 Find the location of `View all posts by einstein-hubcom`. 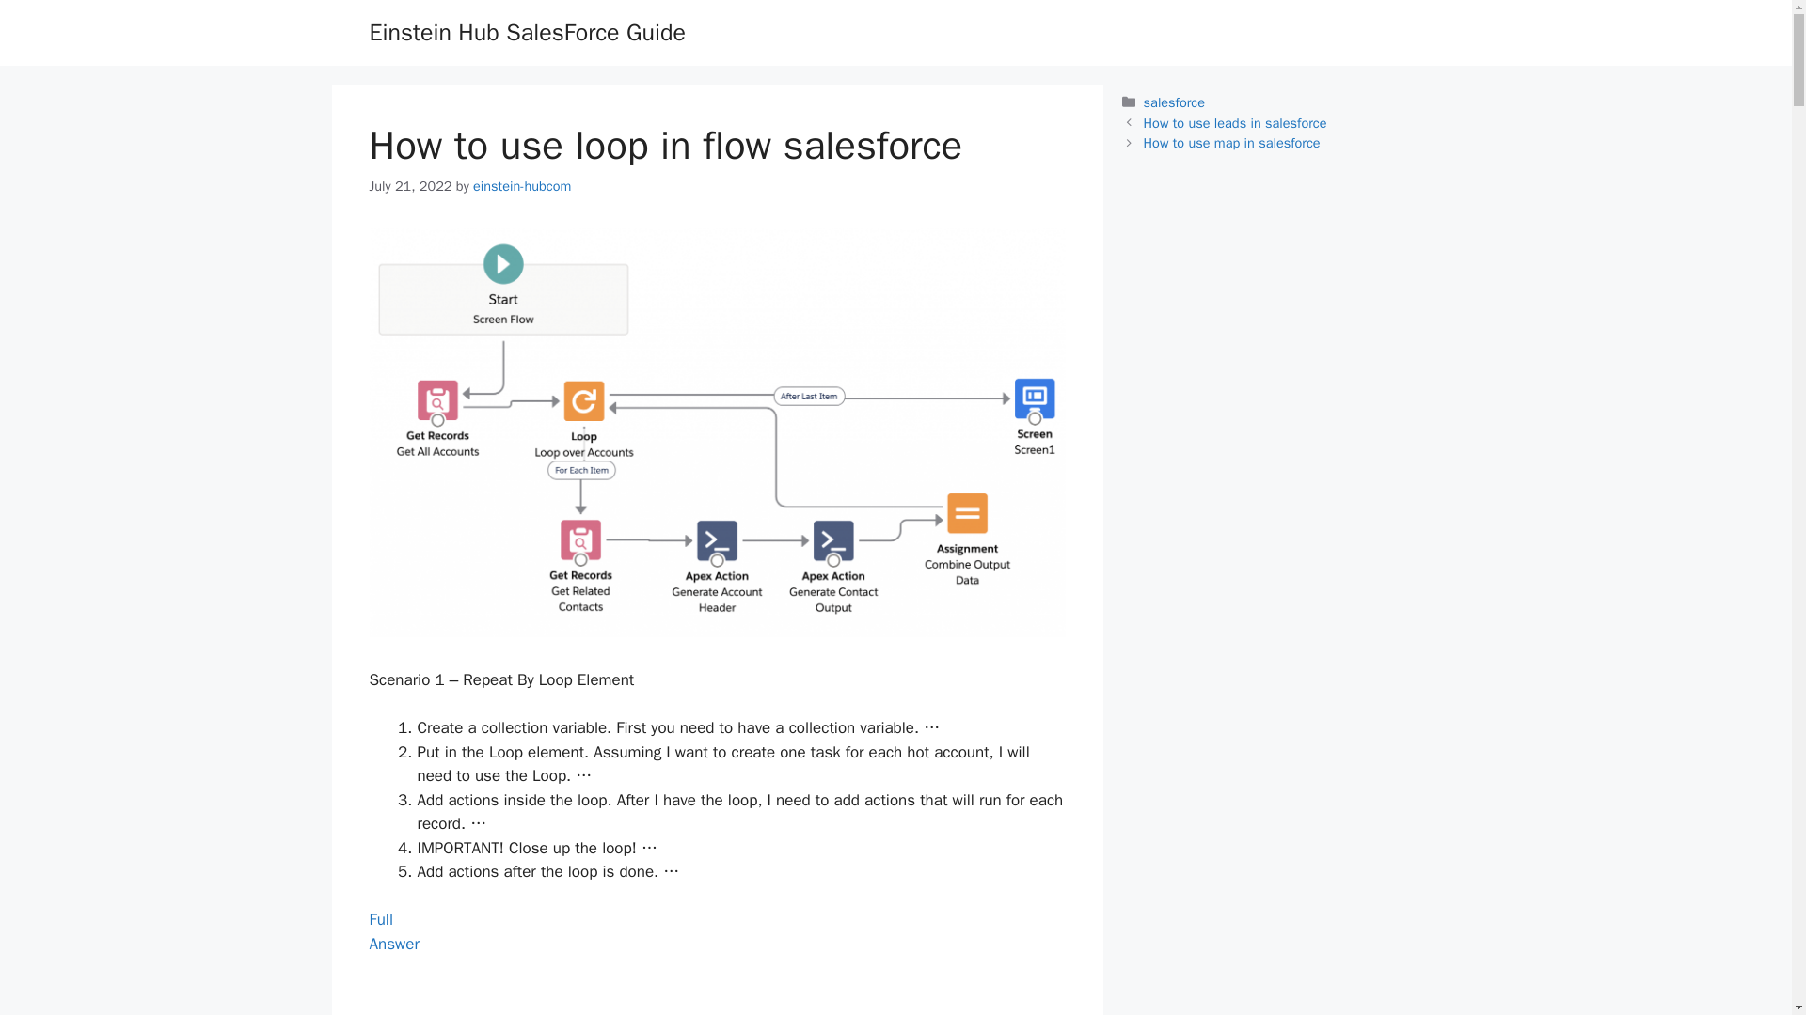

View all posts by einstein-hubcom is located at coordinates (393, 931).